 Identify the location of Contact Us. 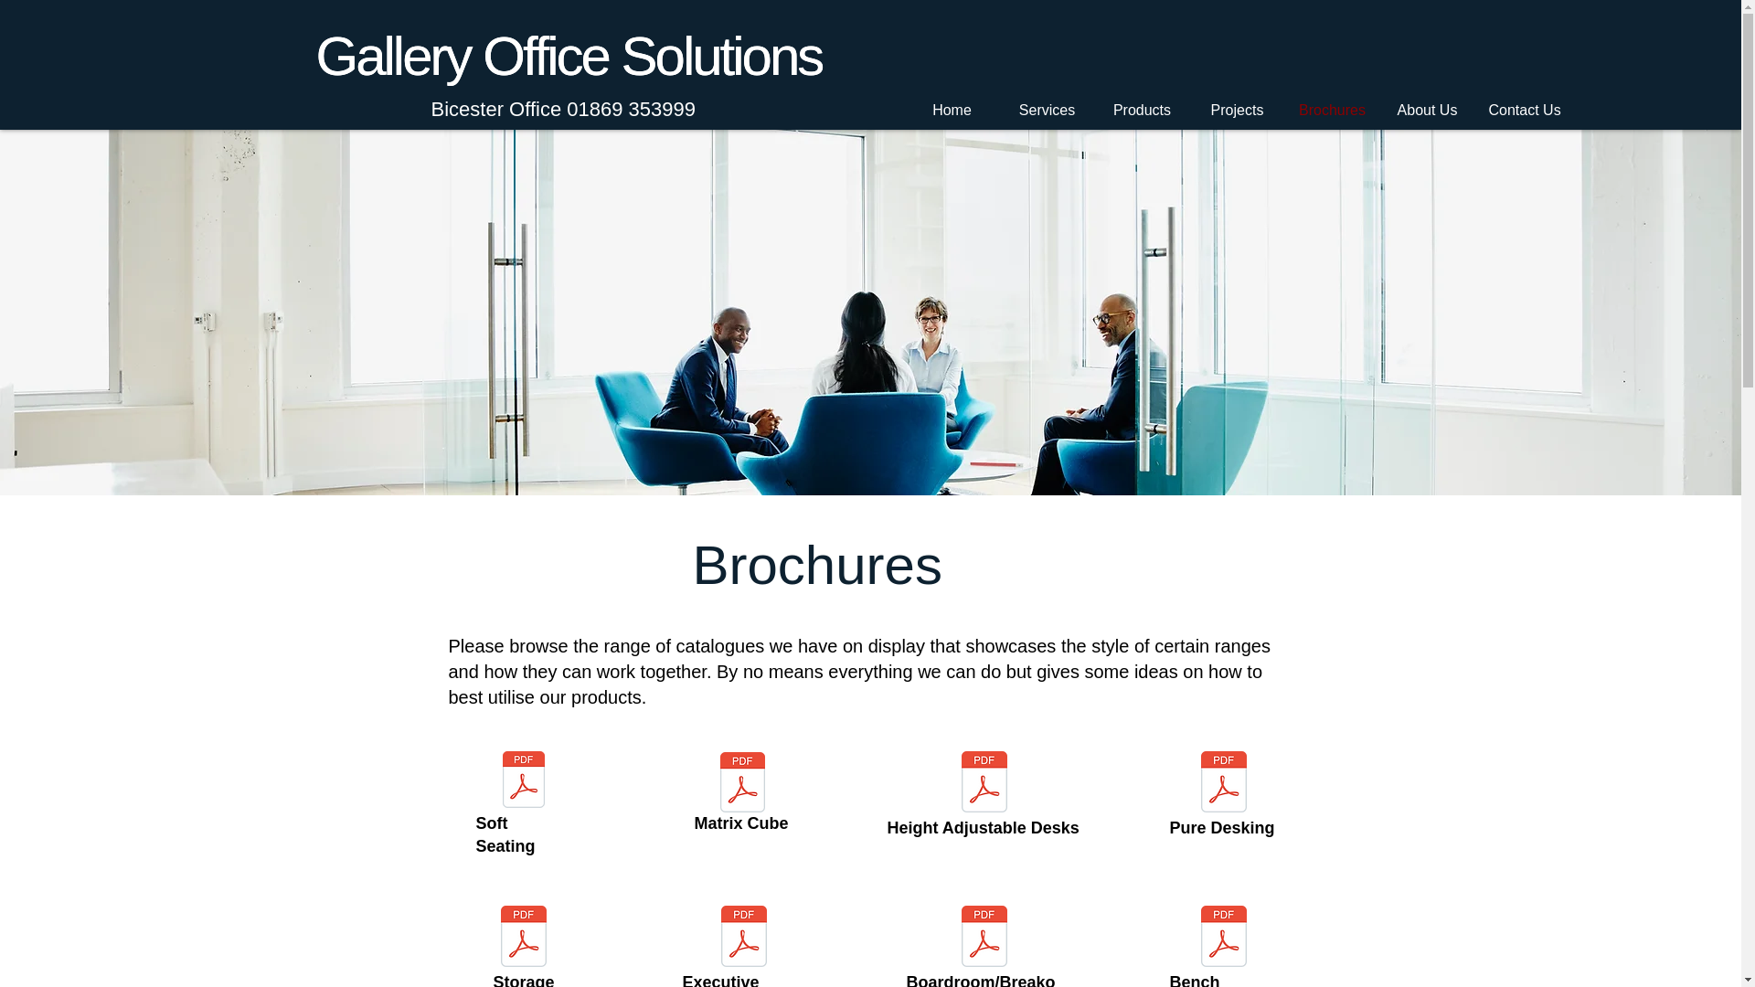
(1523, 110).